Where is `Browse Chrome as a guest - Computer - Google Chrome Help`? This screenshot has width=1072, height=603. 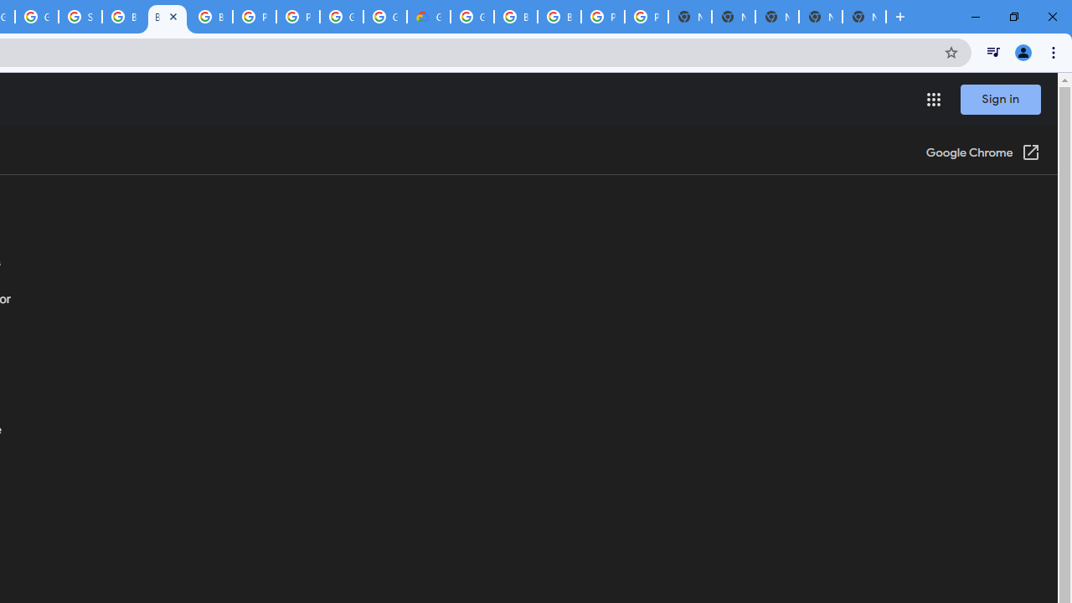 Browse Chrome as a guest - Computer - Google Chrome Help is located at coordinates (559, 17).